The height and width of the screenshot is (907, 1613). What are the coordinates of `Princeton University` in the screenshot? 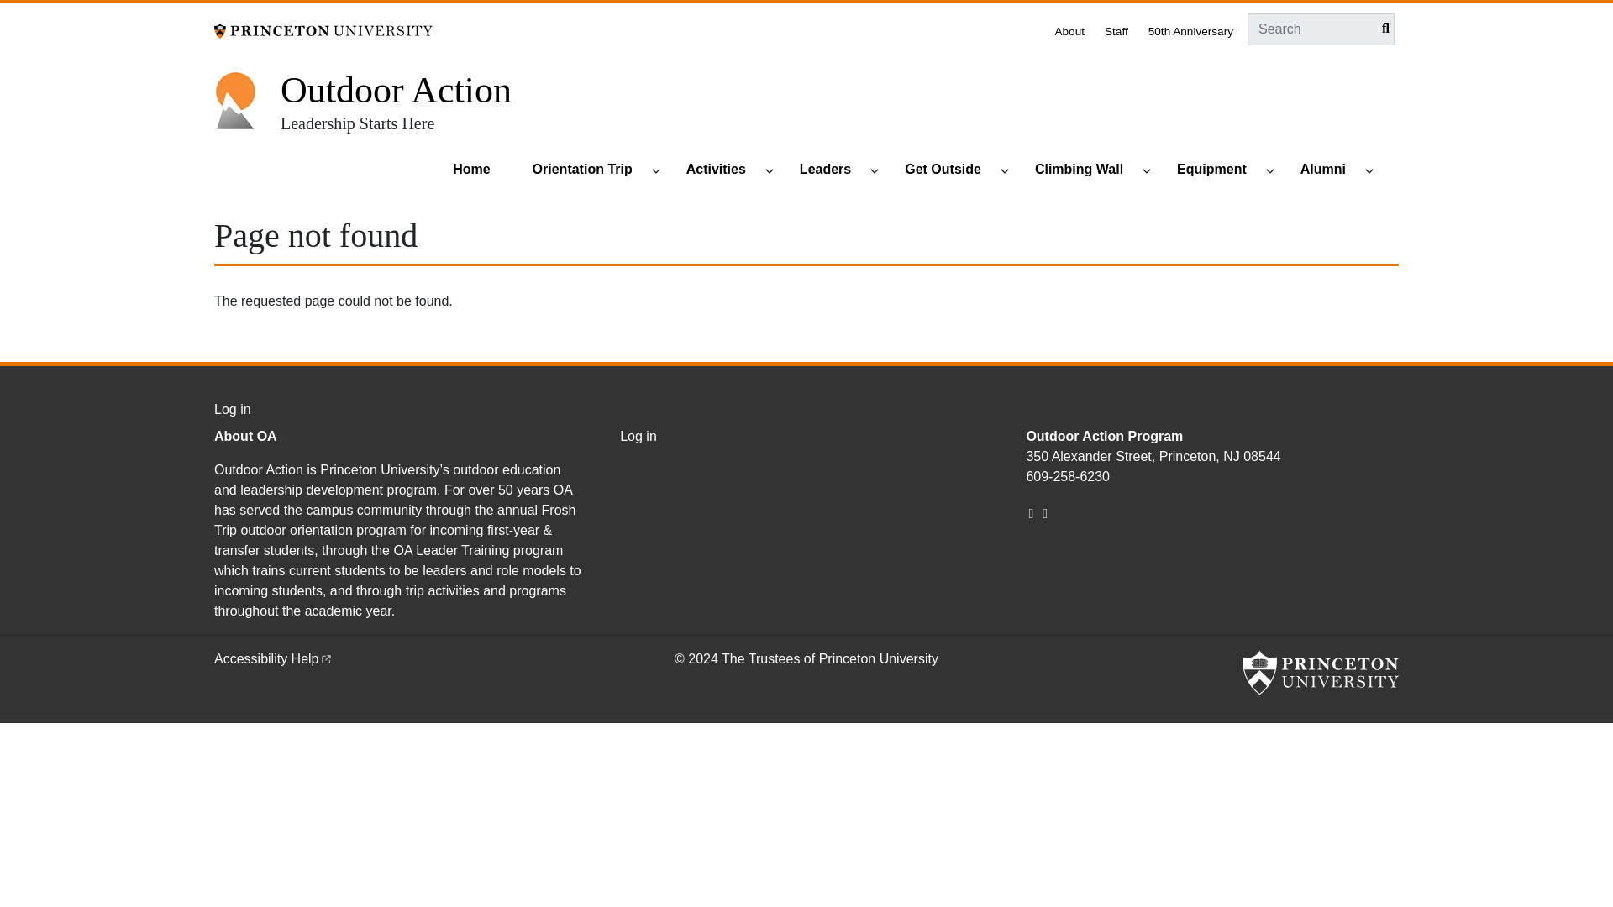 It's located at (1320, 673).